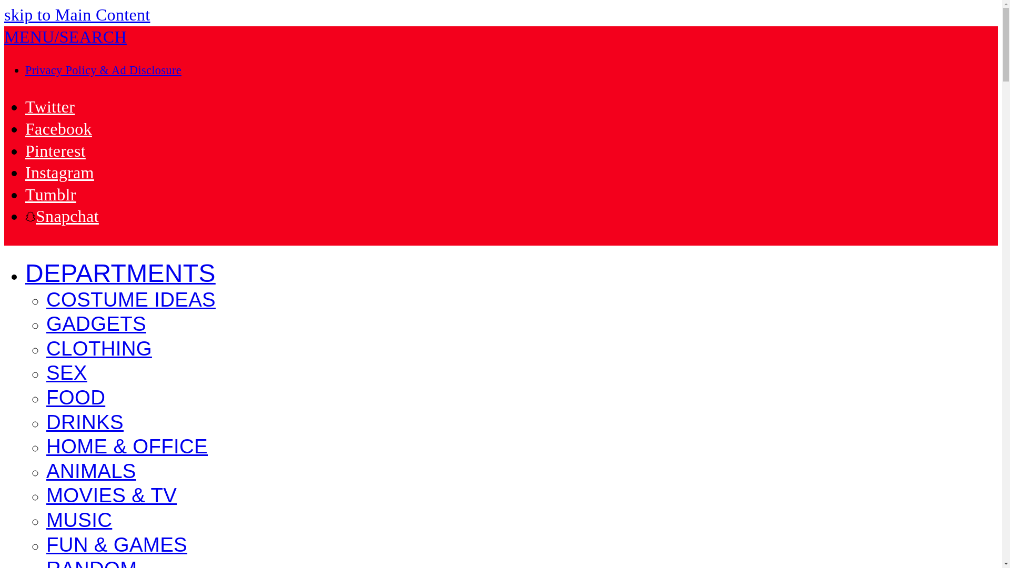 The image size is (1010, 568). Describe the element at coordinates (76, 399) in the screenshot. I see `FOOD` at that location.